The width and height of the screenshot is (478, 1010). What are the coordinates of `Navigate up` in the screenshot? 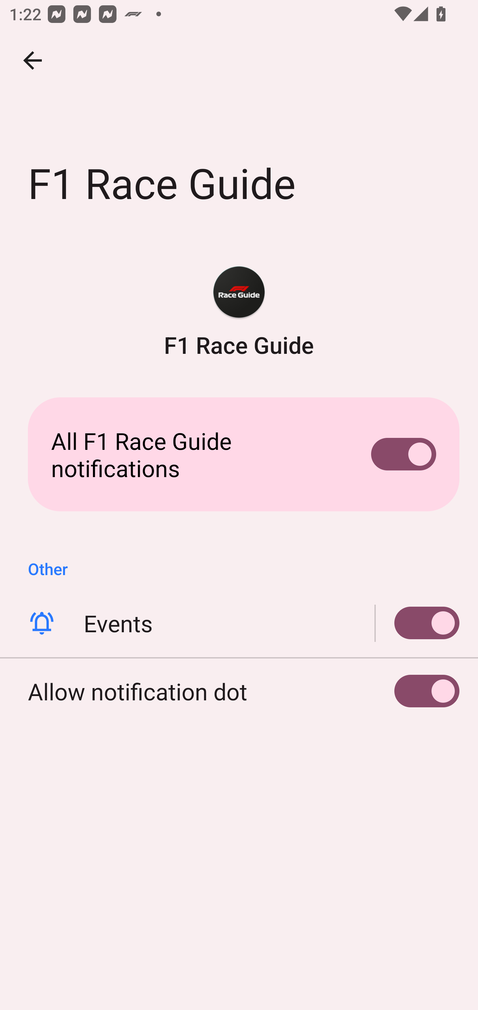 It's located at (33, 60).